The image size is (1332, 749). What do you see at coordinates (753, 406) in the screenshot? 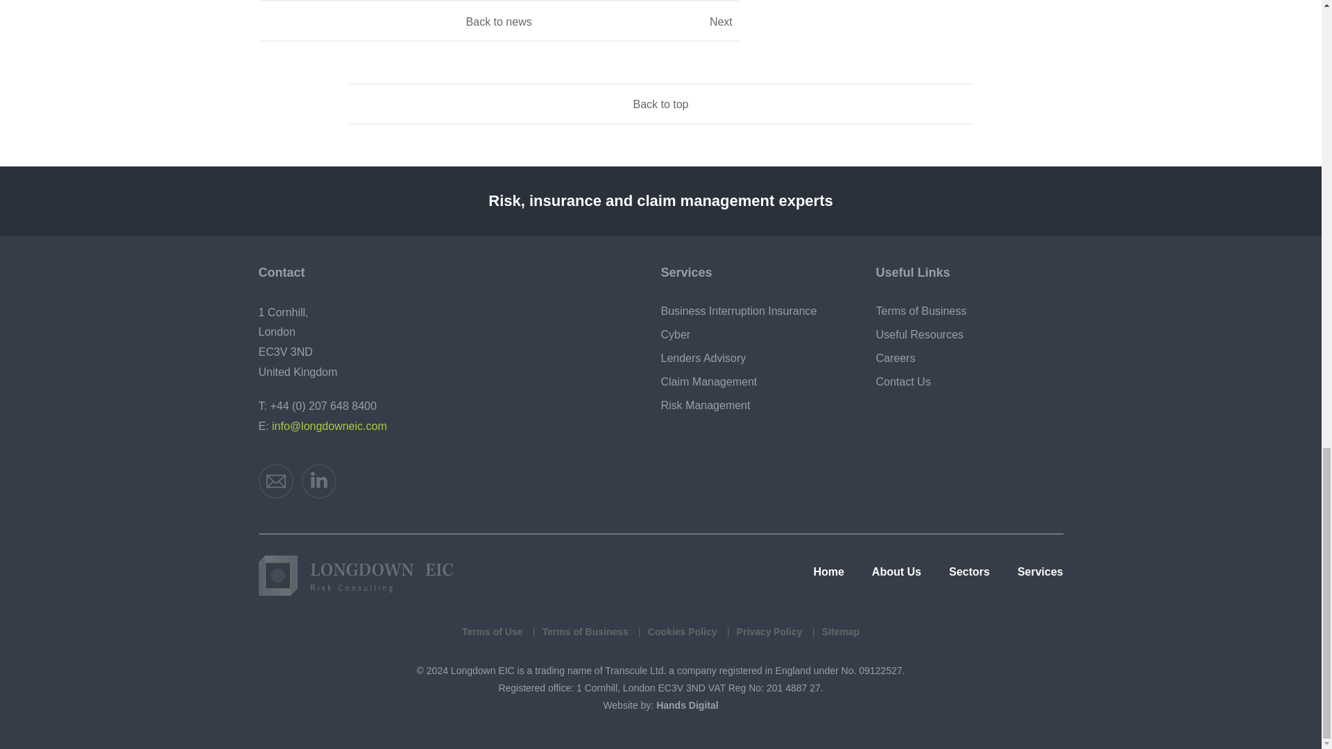
I see `Risk Management` at bounding box center [753, 406].